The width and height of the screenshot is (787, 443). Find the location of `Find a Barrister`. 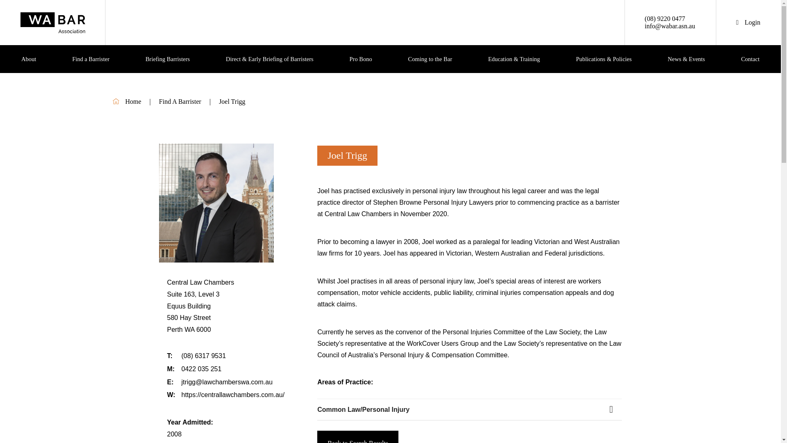

Find a Barrister is located at coordinates (90, 59).